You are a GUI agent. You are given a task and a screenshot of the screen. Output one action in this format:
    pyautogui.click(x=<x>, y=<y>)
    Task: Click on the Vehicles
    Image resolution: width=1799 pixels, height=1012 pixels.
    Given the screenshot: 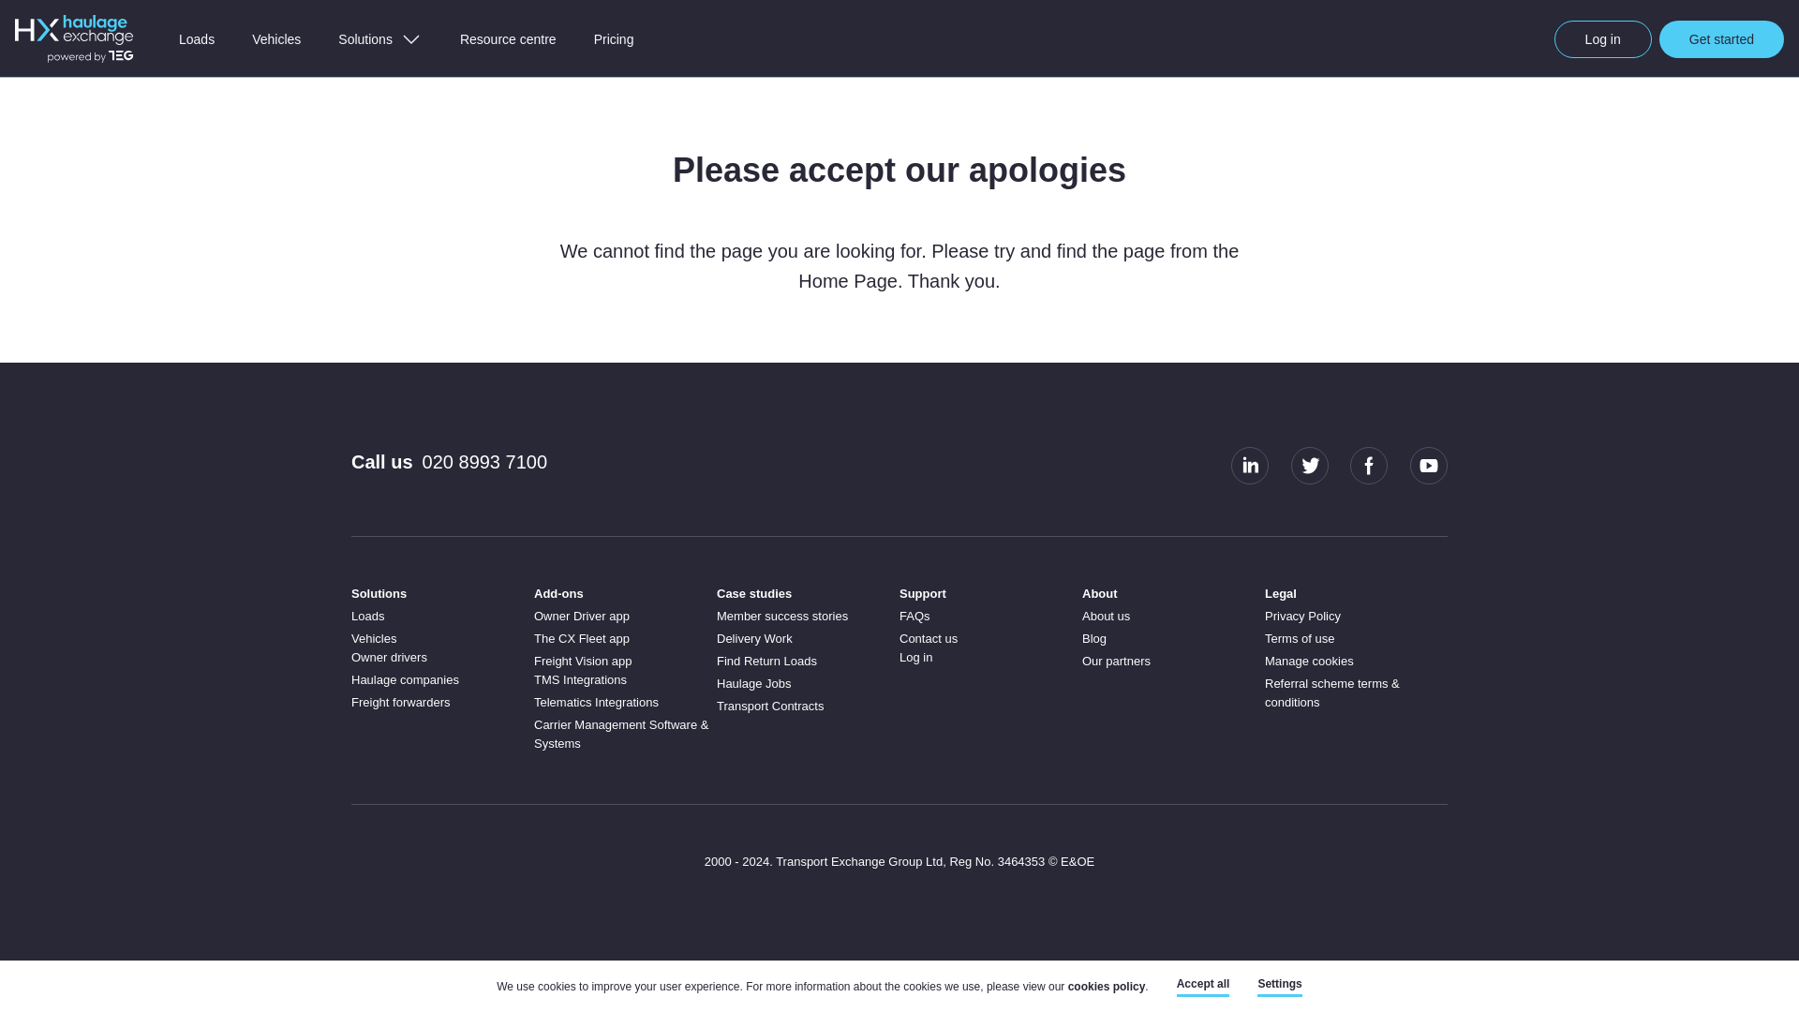 What is the action you would take?
    pyautogui.click(x=276, y=38)
    